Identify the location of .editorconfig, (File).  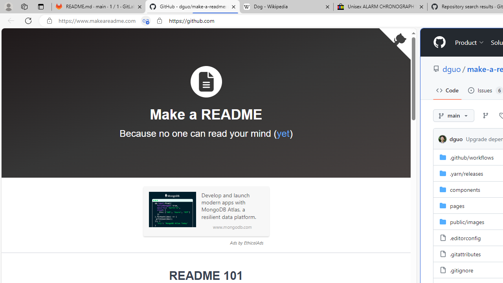
(465, 237).